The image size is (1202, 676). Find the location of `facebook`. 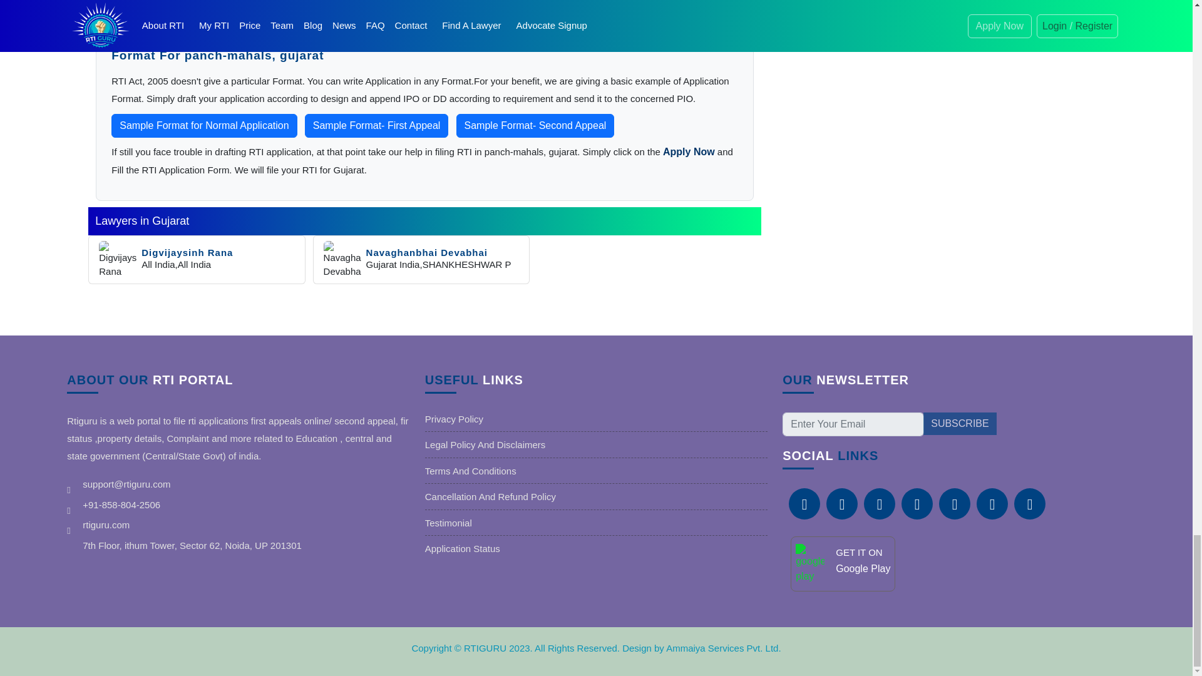

facebook is located at coordinates (804, 503).